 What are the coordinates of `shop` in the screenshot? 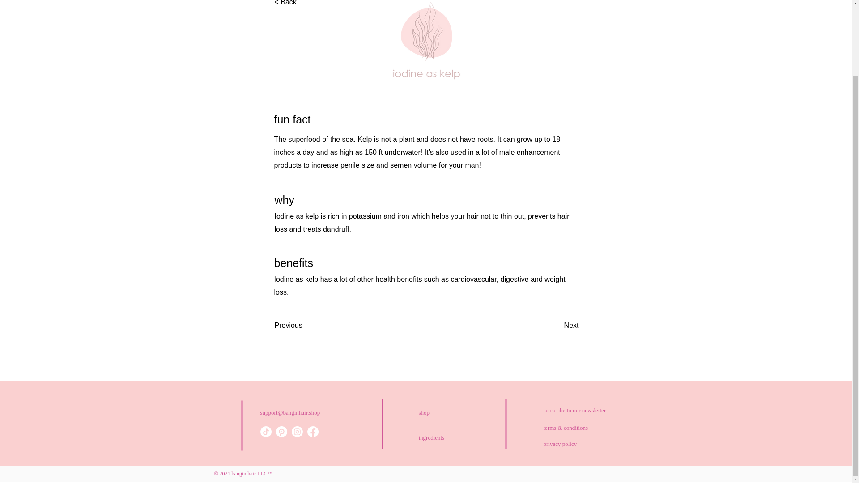 It's located at (450, 412).